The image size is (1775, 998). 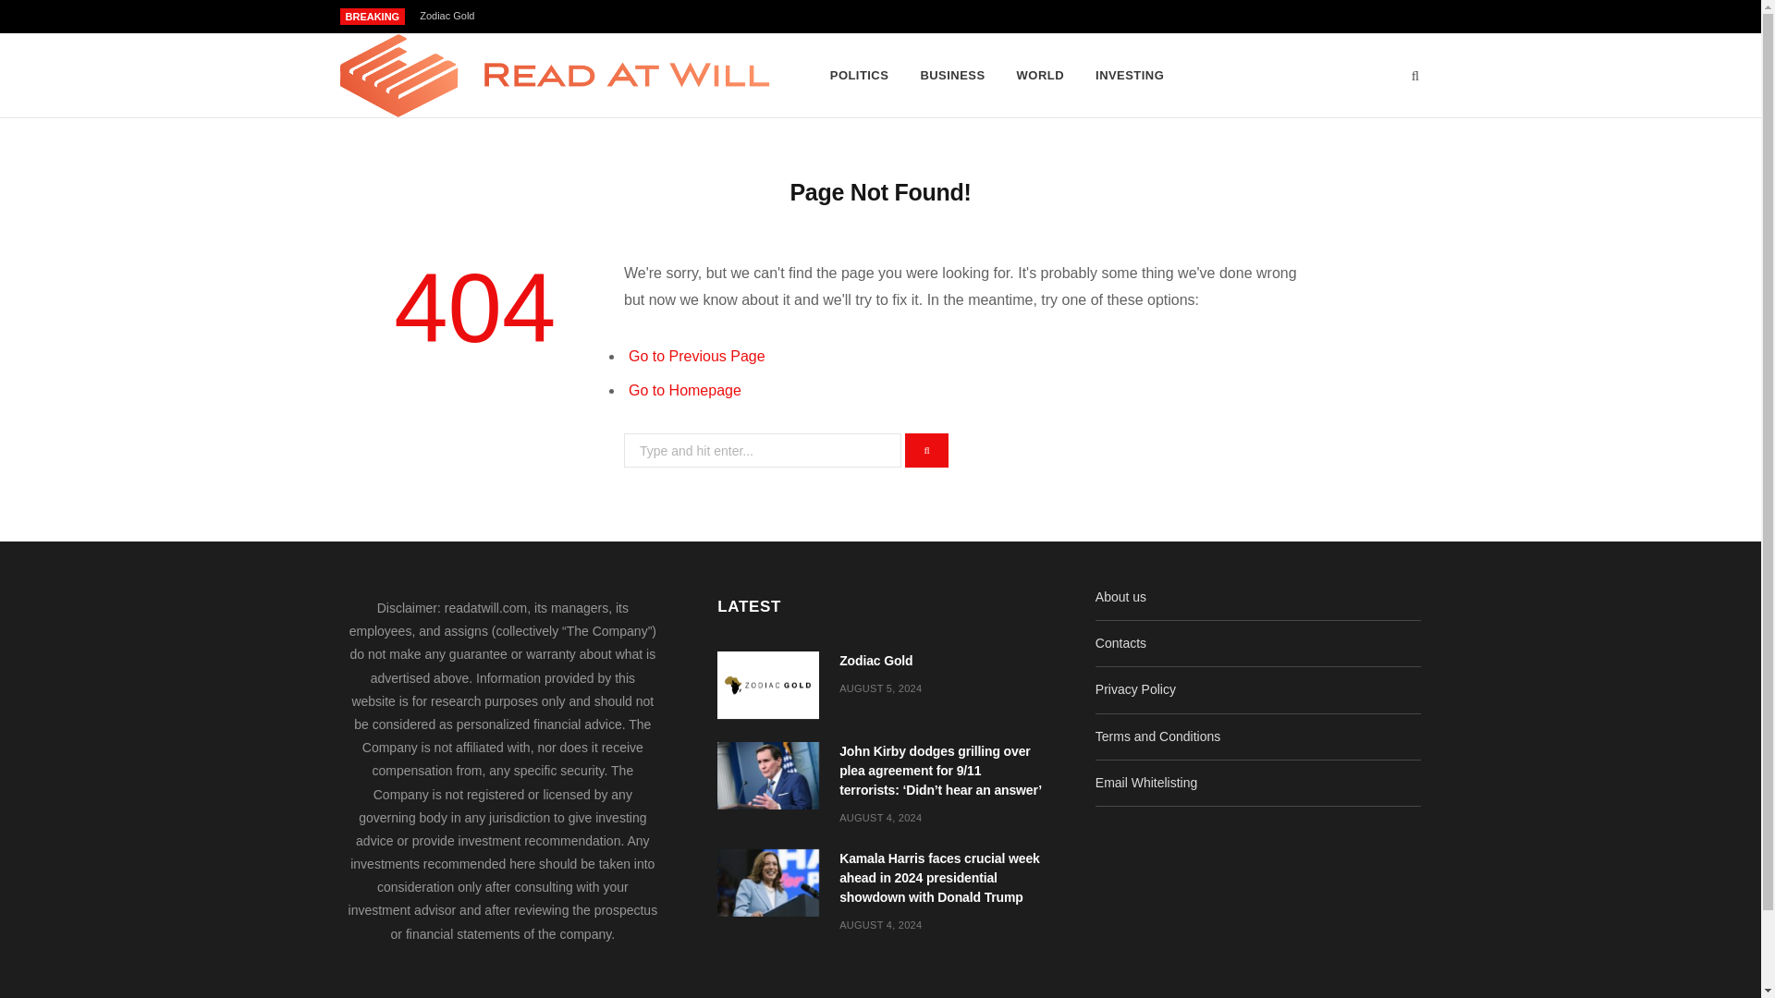 I want to click on AUGUST 4, 2024, so click(x=880, y=818).